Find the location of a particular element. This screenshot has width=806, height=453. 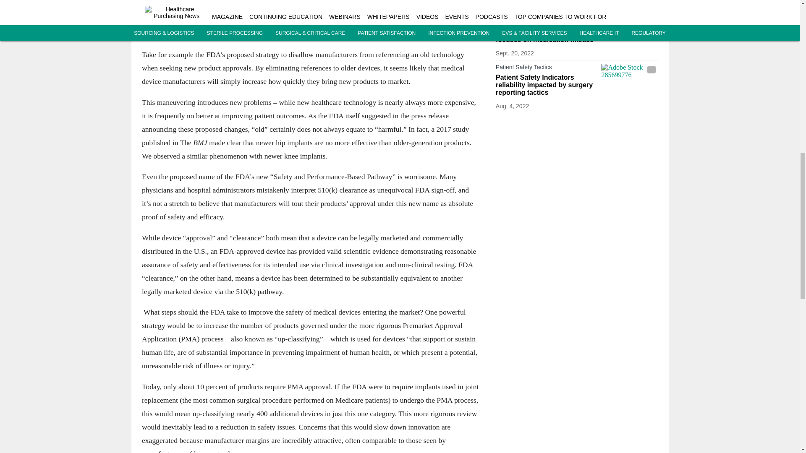

Adobe Stock 285699776 is located at coordinates (629, 79).